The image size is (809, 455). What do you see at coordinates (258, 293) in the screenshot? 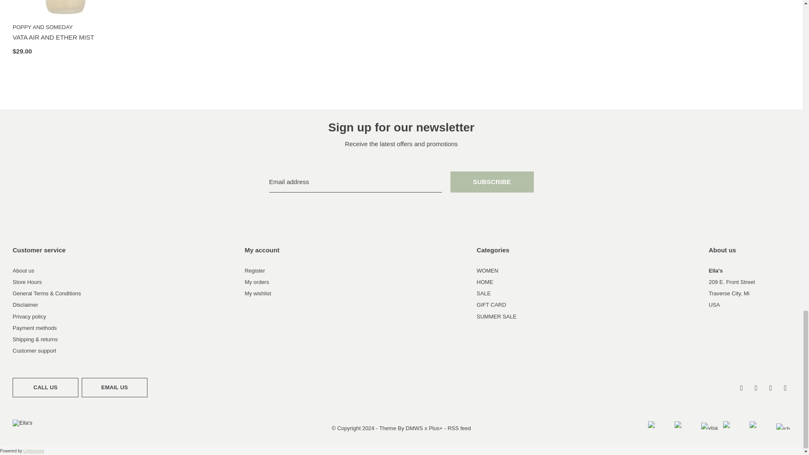
I see `My wishlist` at bounding box center [258, 293].